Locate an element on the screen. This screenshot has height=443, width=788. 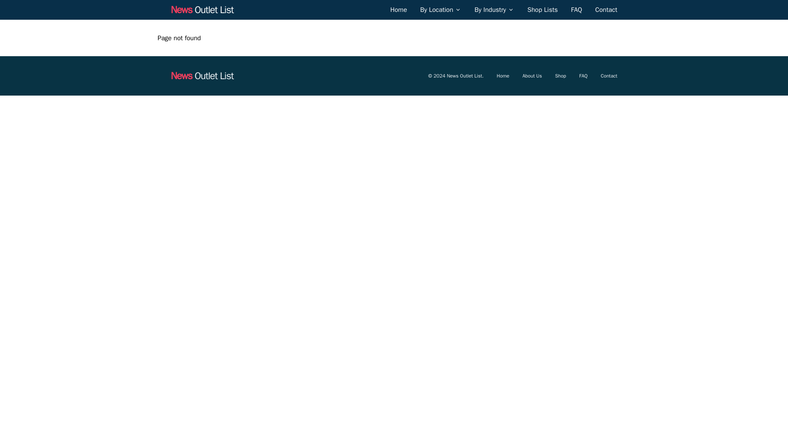
By Industry is located at coordinates (494, 9).